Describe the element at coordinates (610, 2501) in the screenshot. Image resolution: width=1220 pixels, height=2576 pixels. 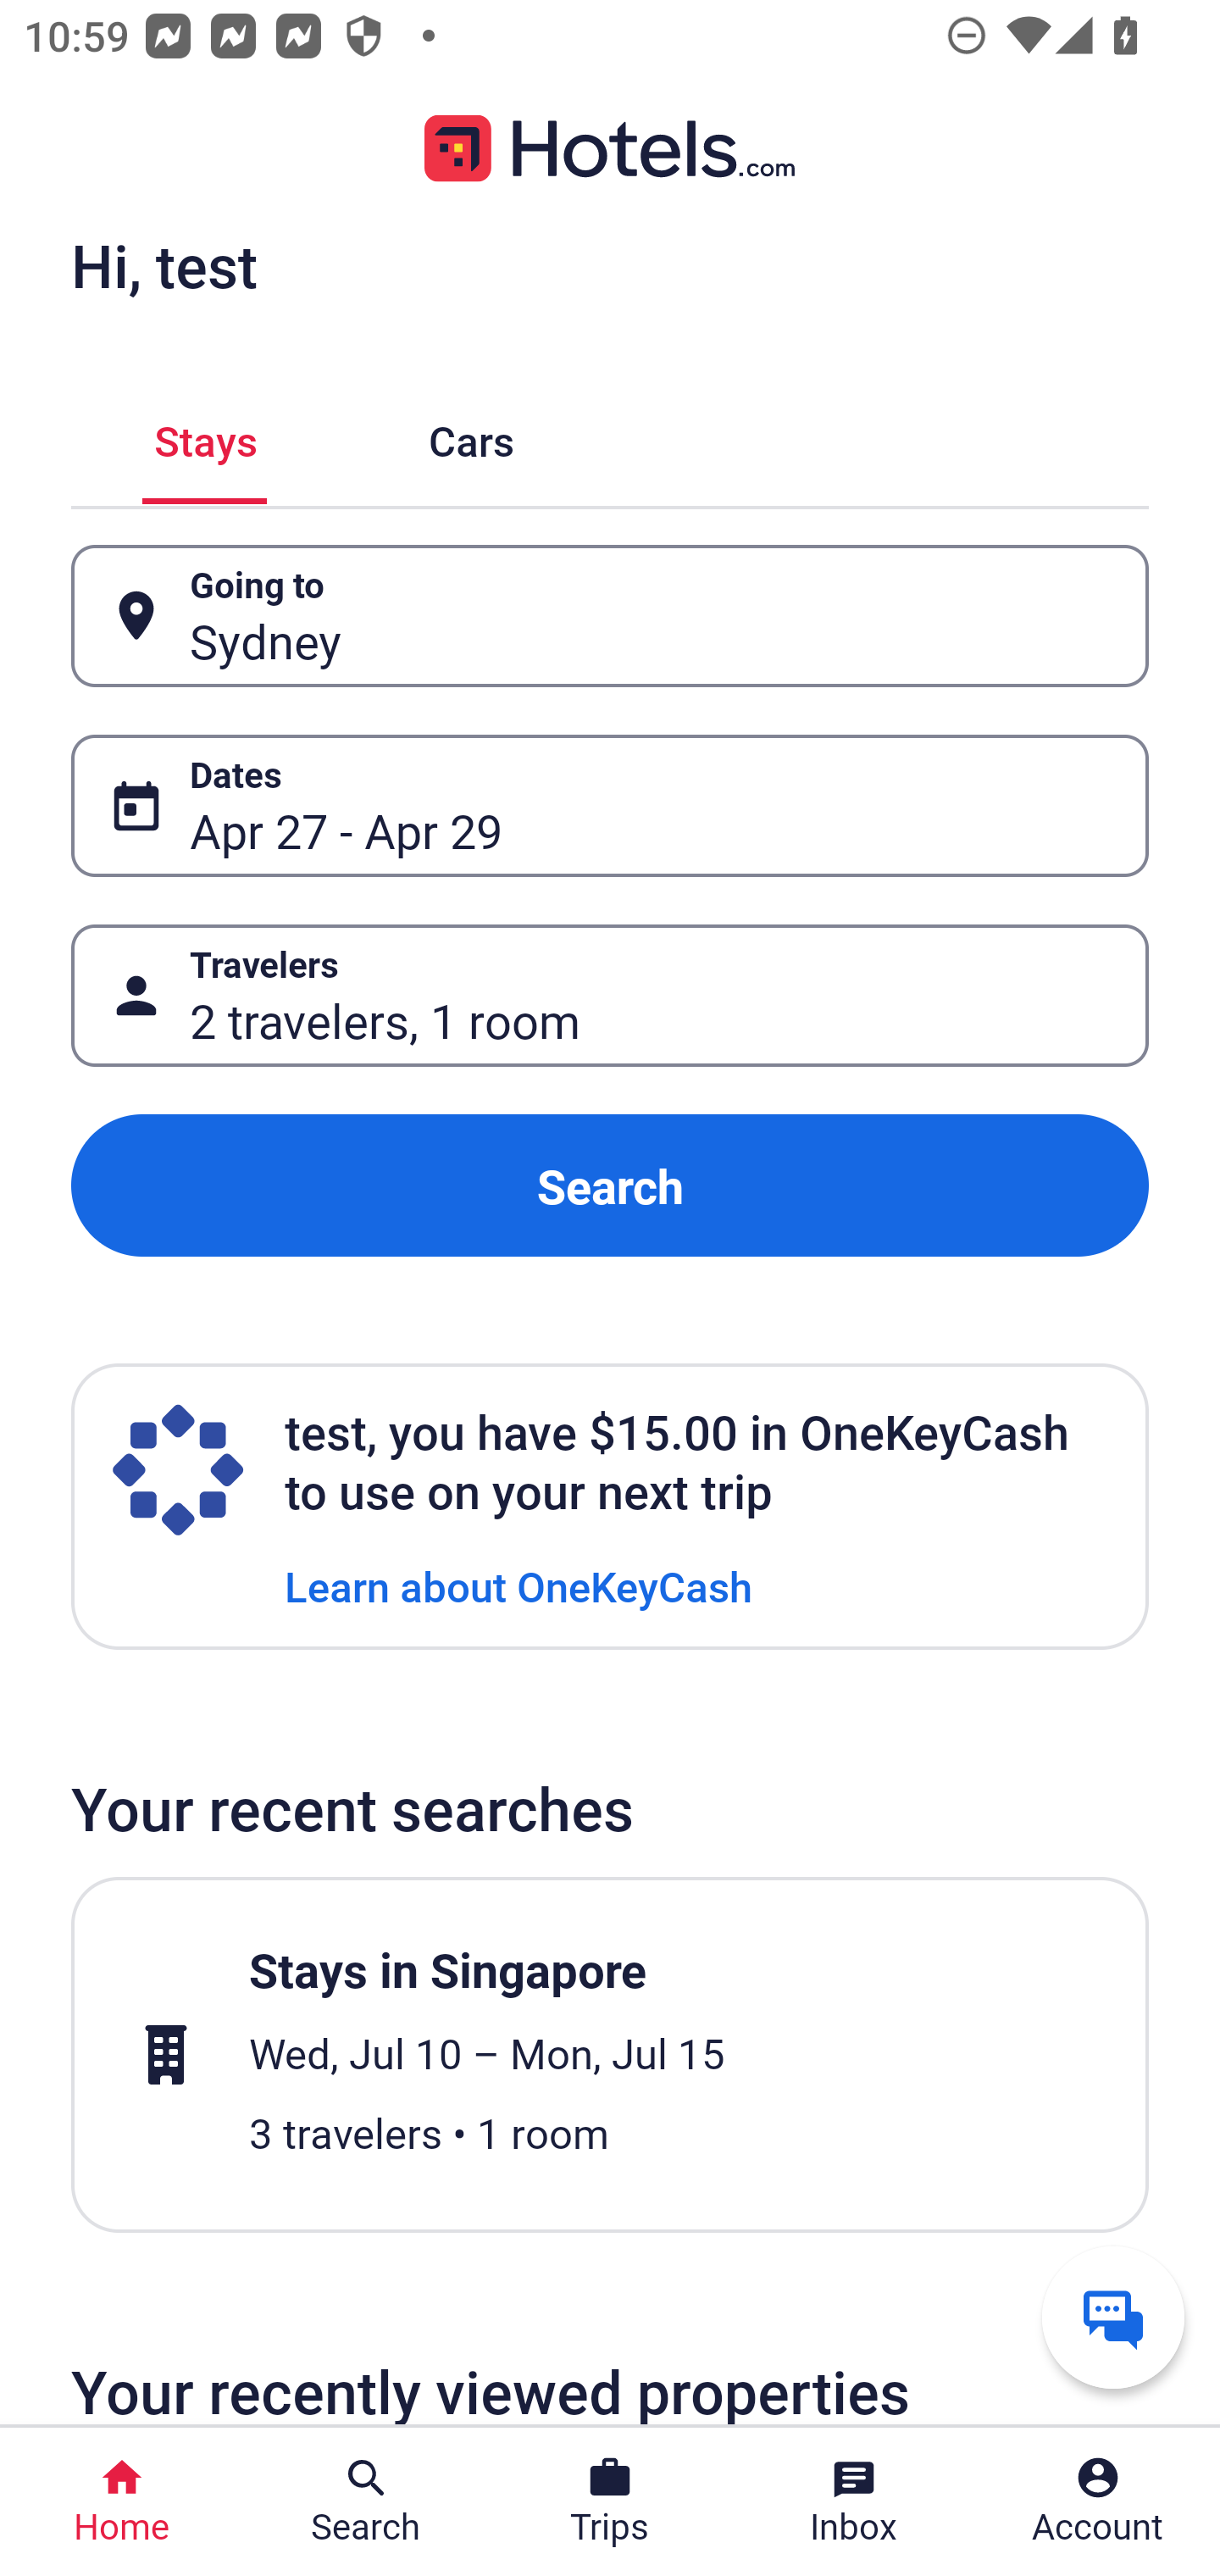
I see `Trips Trips Button` at that location.